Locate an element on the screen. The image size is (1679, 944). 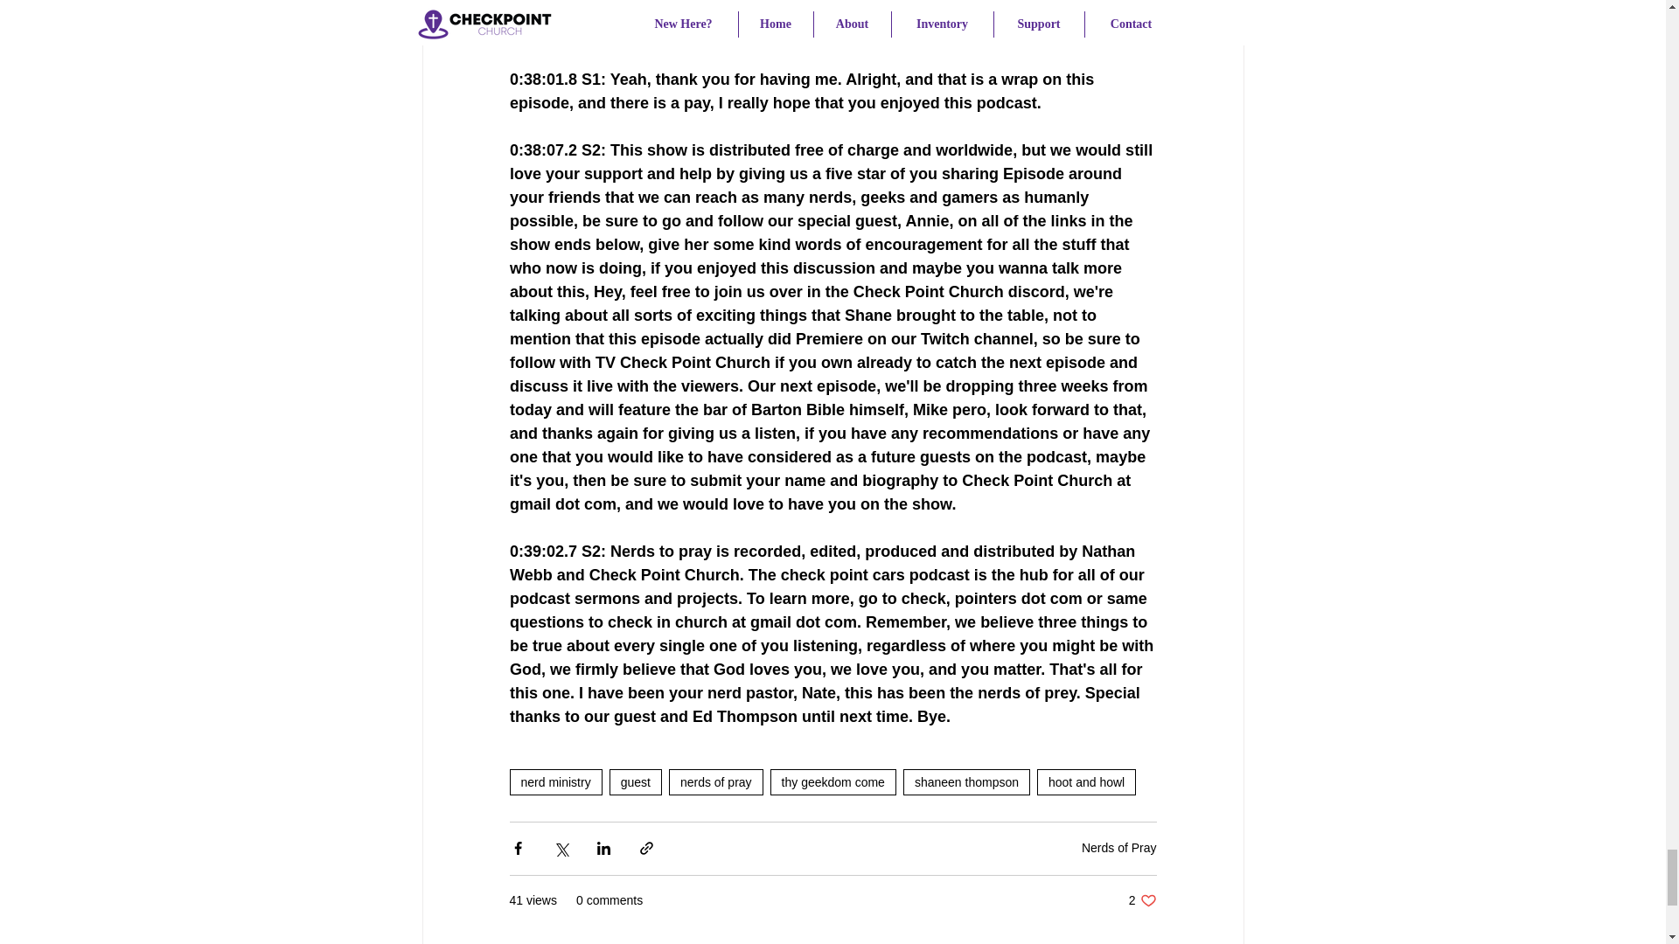
nerd ministry is located at coordinates (554, 782).